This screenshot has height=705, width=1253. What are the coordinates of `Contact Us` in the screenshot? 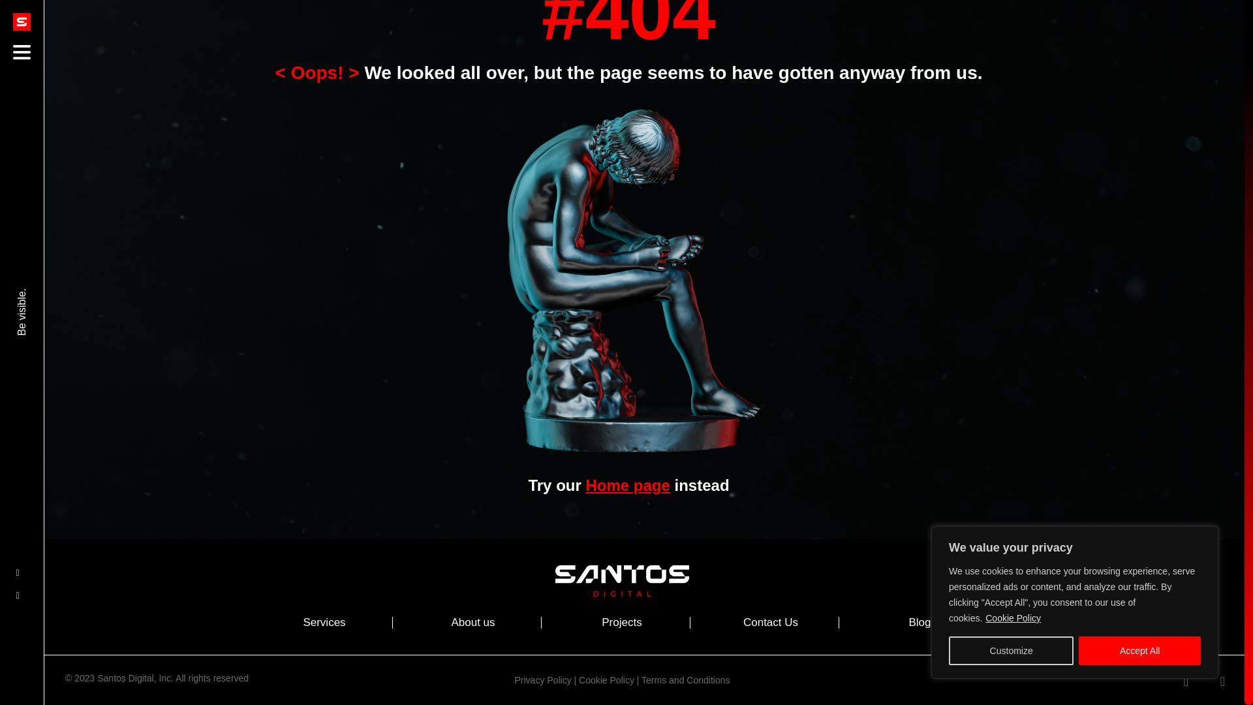 It's located at (770, 622).